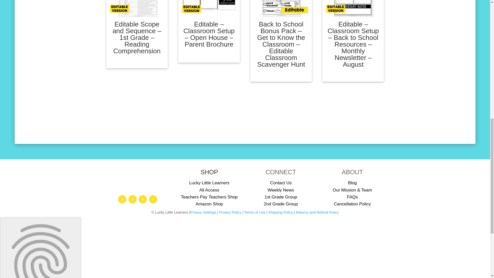 The image size is (494, 278). What do you see at coordinates (153, 199) in the screenshot?
I see `Follow on Youtube` at bounding box center [153, 199].